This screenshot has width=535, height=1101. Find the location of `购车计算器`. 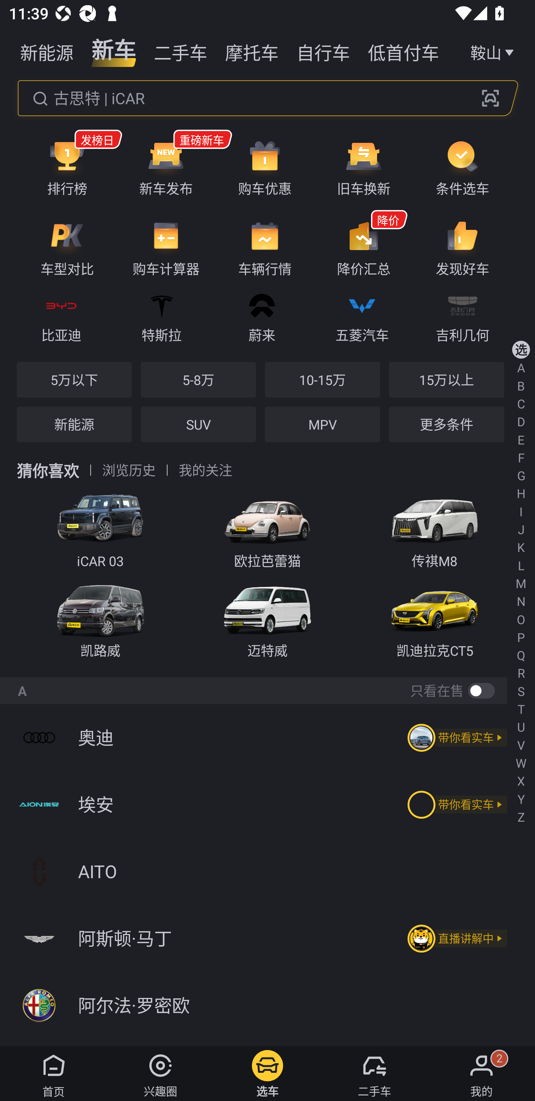

购车计算器 is located at coordinates (166, 248).